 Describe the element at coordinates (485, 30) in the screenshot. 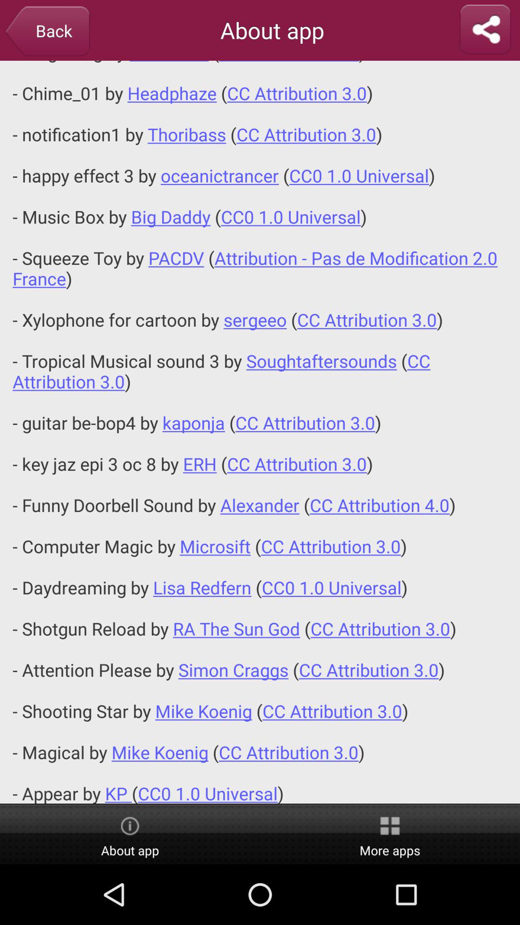

I see `turn on the item next to the about app` at that location.